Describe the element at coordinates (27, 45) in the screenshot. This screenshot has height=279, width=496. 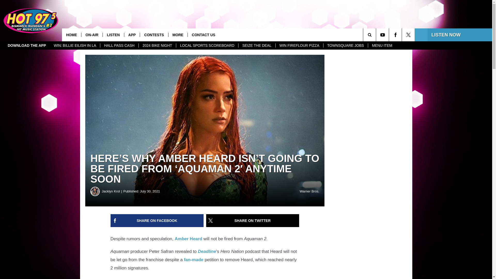
I see `DOWNLOAD THE APP` at that location.